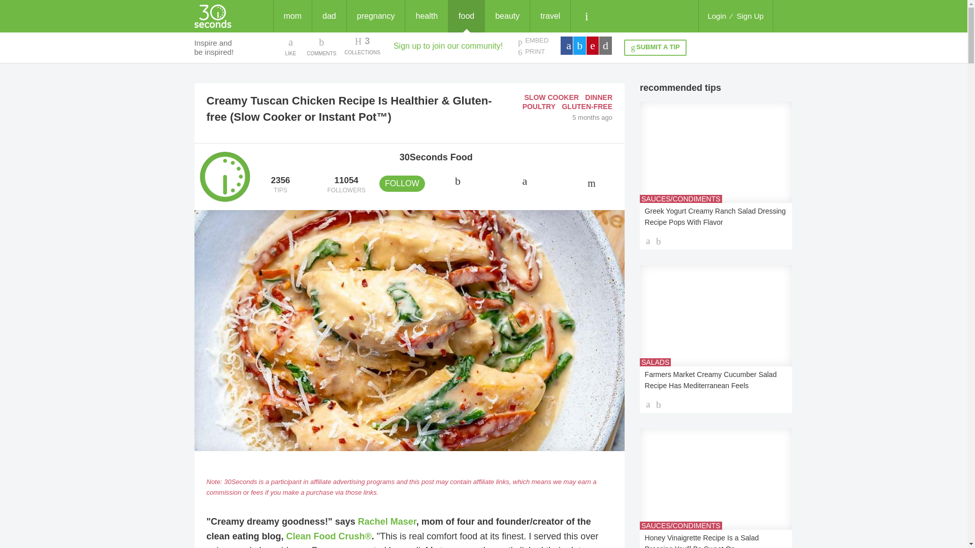 Image resolution: width=975 pixels, height=548 pixels. I want to click on POULTRY, so click(362, 46).